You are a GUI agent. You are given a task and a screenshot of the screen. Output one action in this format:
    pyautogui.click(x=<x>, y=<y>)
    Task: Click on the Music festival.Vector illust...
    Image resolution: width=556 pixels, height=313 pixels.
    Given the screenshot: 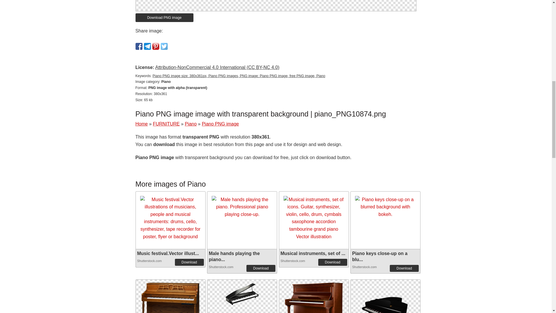 What is the action you would take?
    pyautogui.click(x=168, y=253)
    